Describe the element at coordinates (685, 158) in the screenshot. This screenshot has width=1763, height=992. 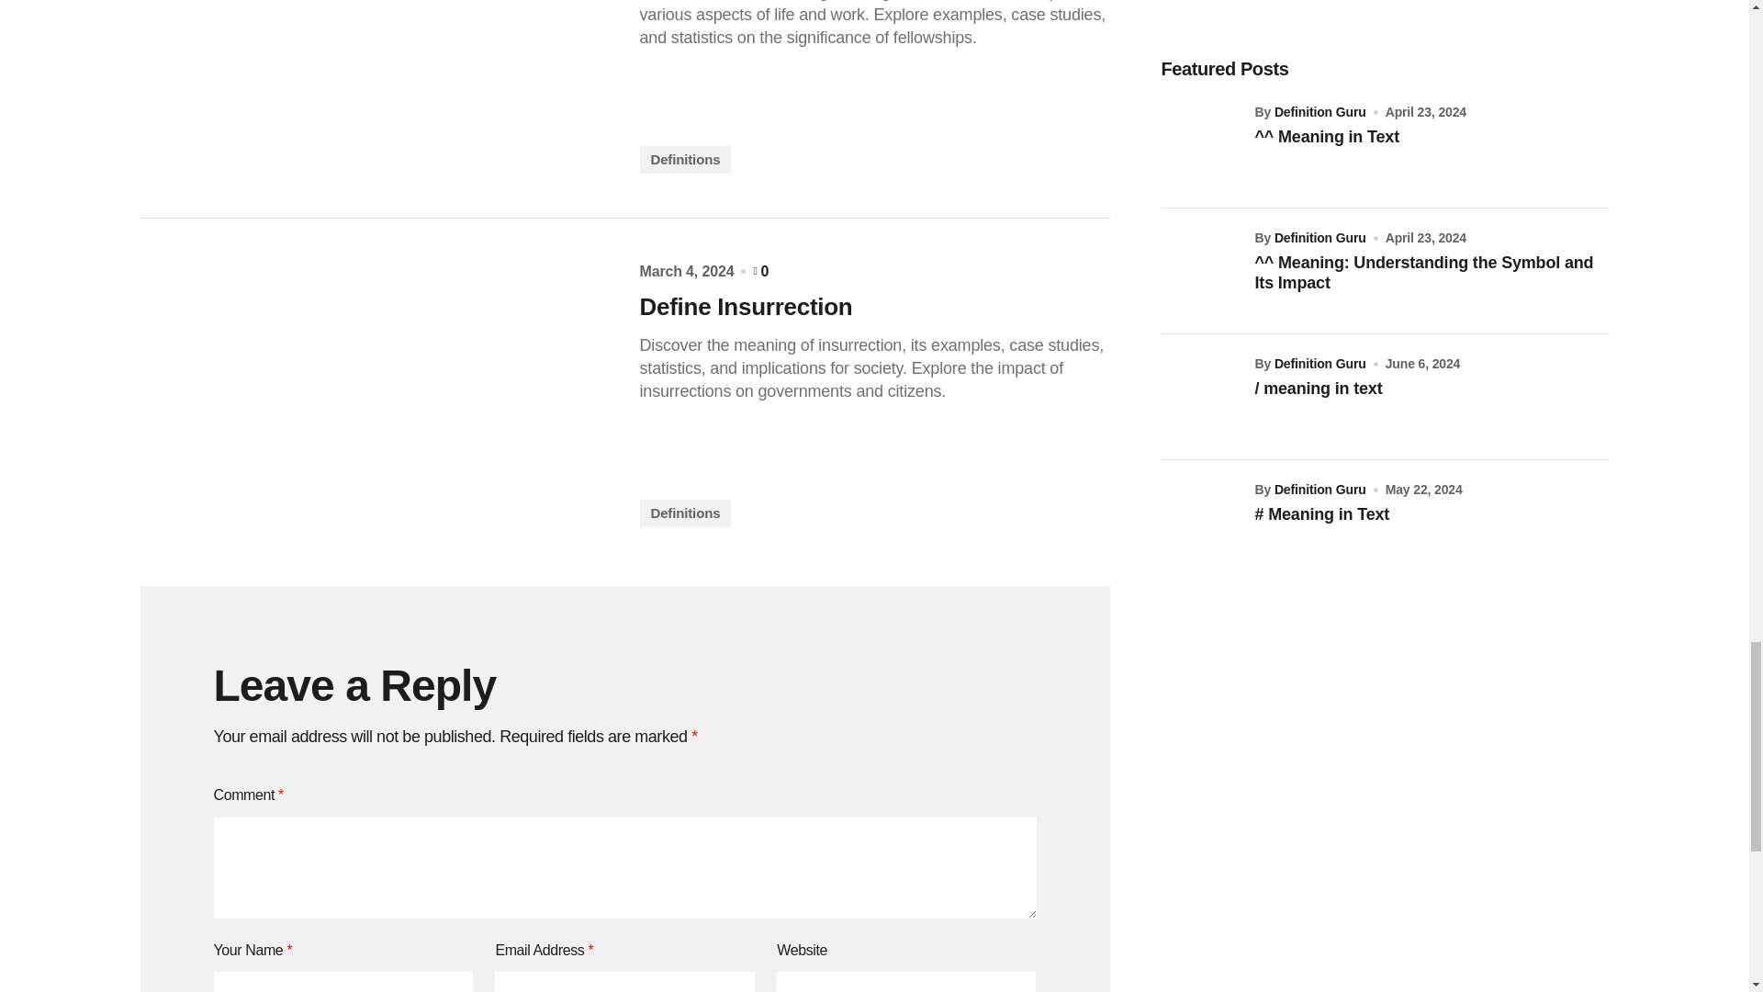
I see `Definitions` at that location.